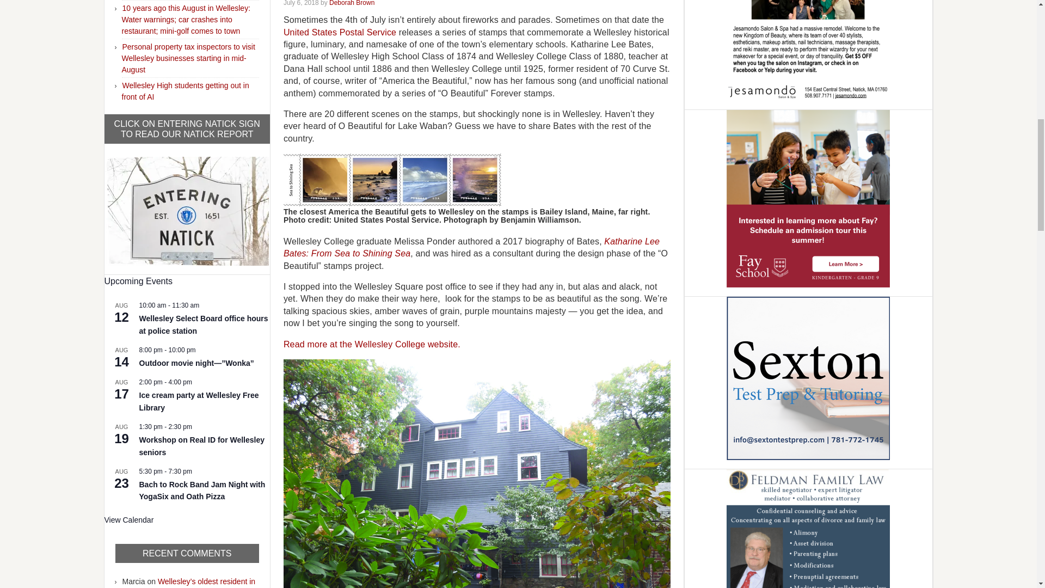 Image resolution: width=1045 pixels, height=588 pixels. I want to click on Wellesley High students getting out in front of AI, so click(186, 91).